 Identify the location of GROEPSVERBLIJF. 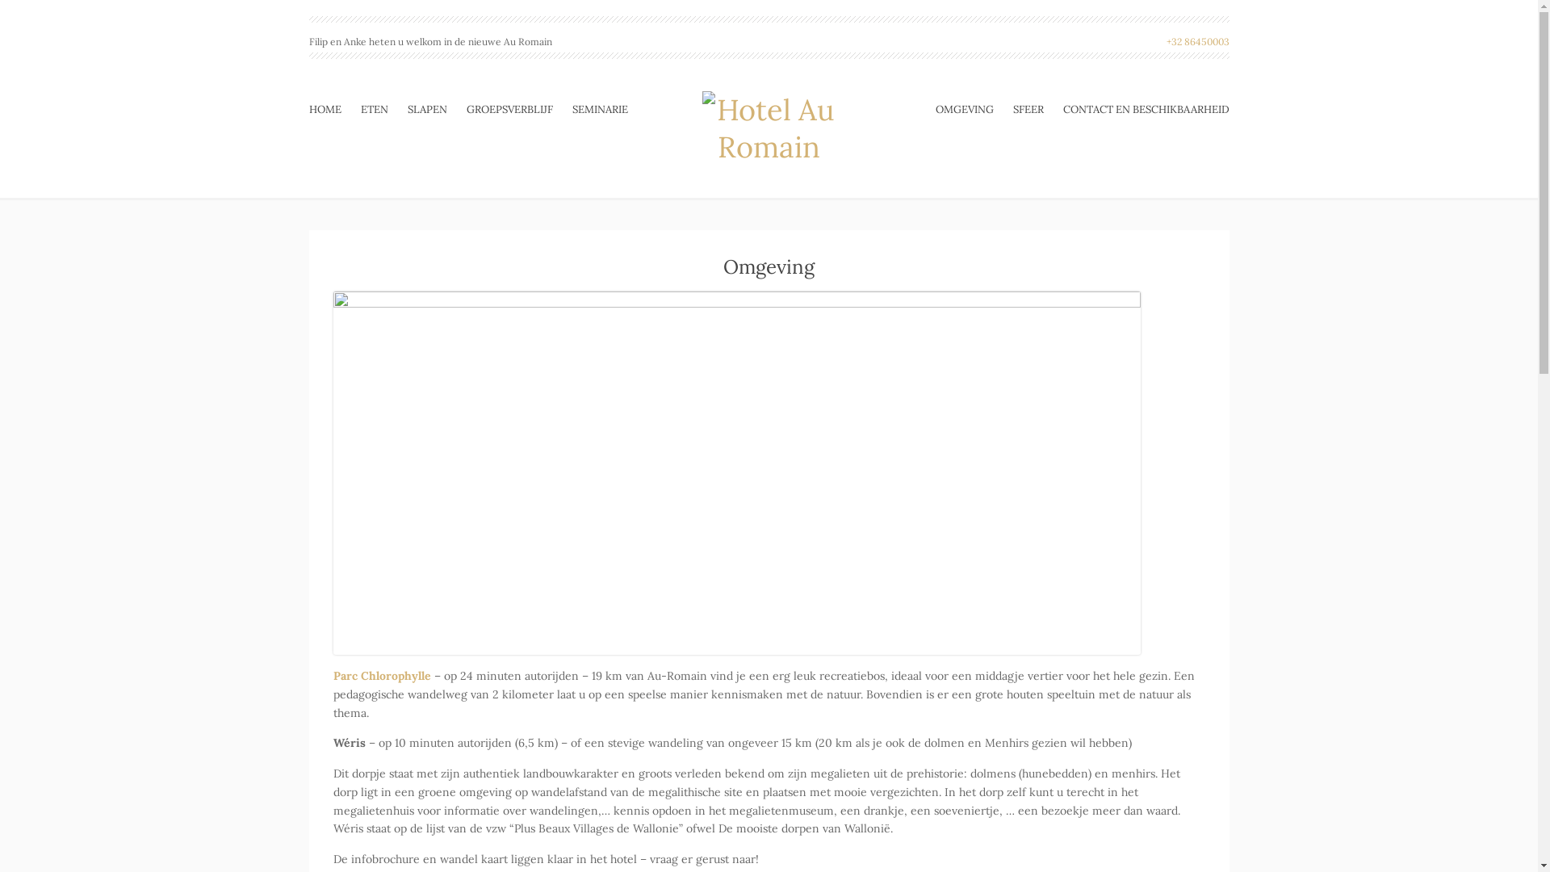
(510, 110).